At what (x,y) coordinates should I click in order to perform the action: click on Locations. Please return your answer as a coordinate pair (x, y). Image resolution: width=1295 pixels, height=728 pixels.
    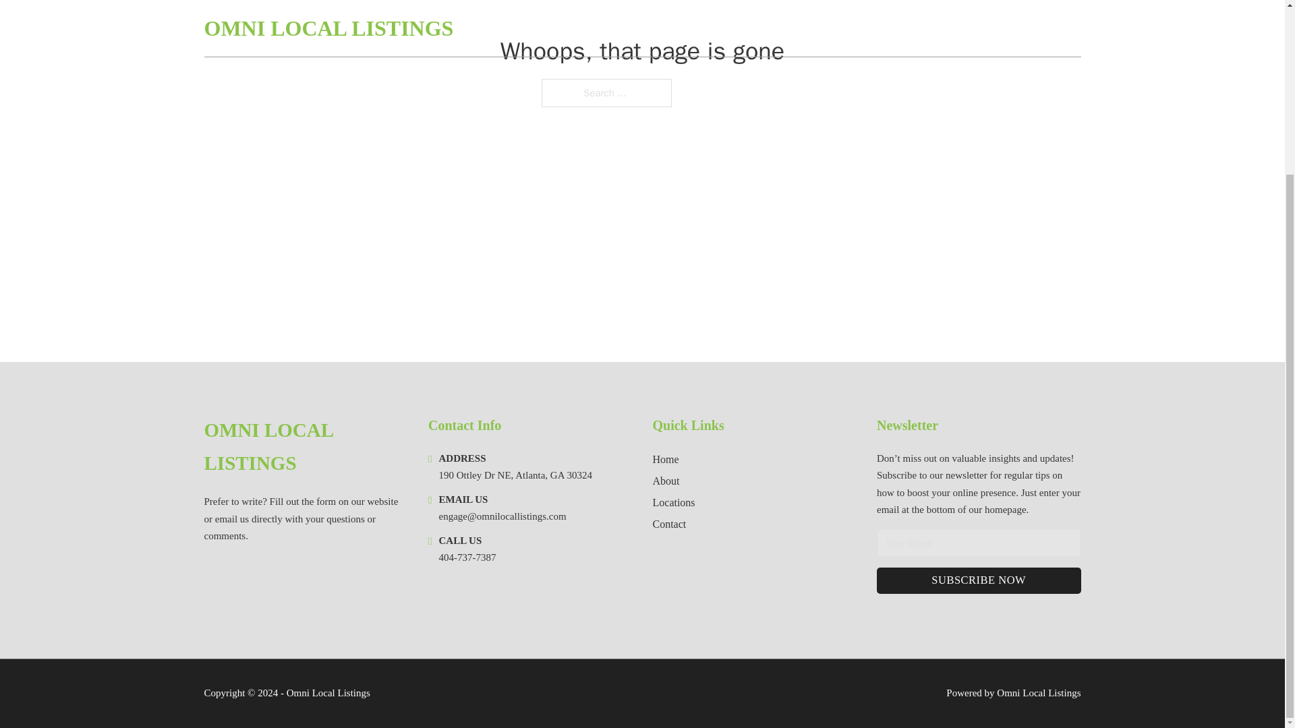
    Looking at the image, I should click on (674, 503).